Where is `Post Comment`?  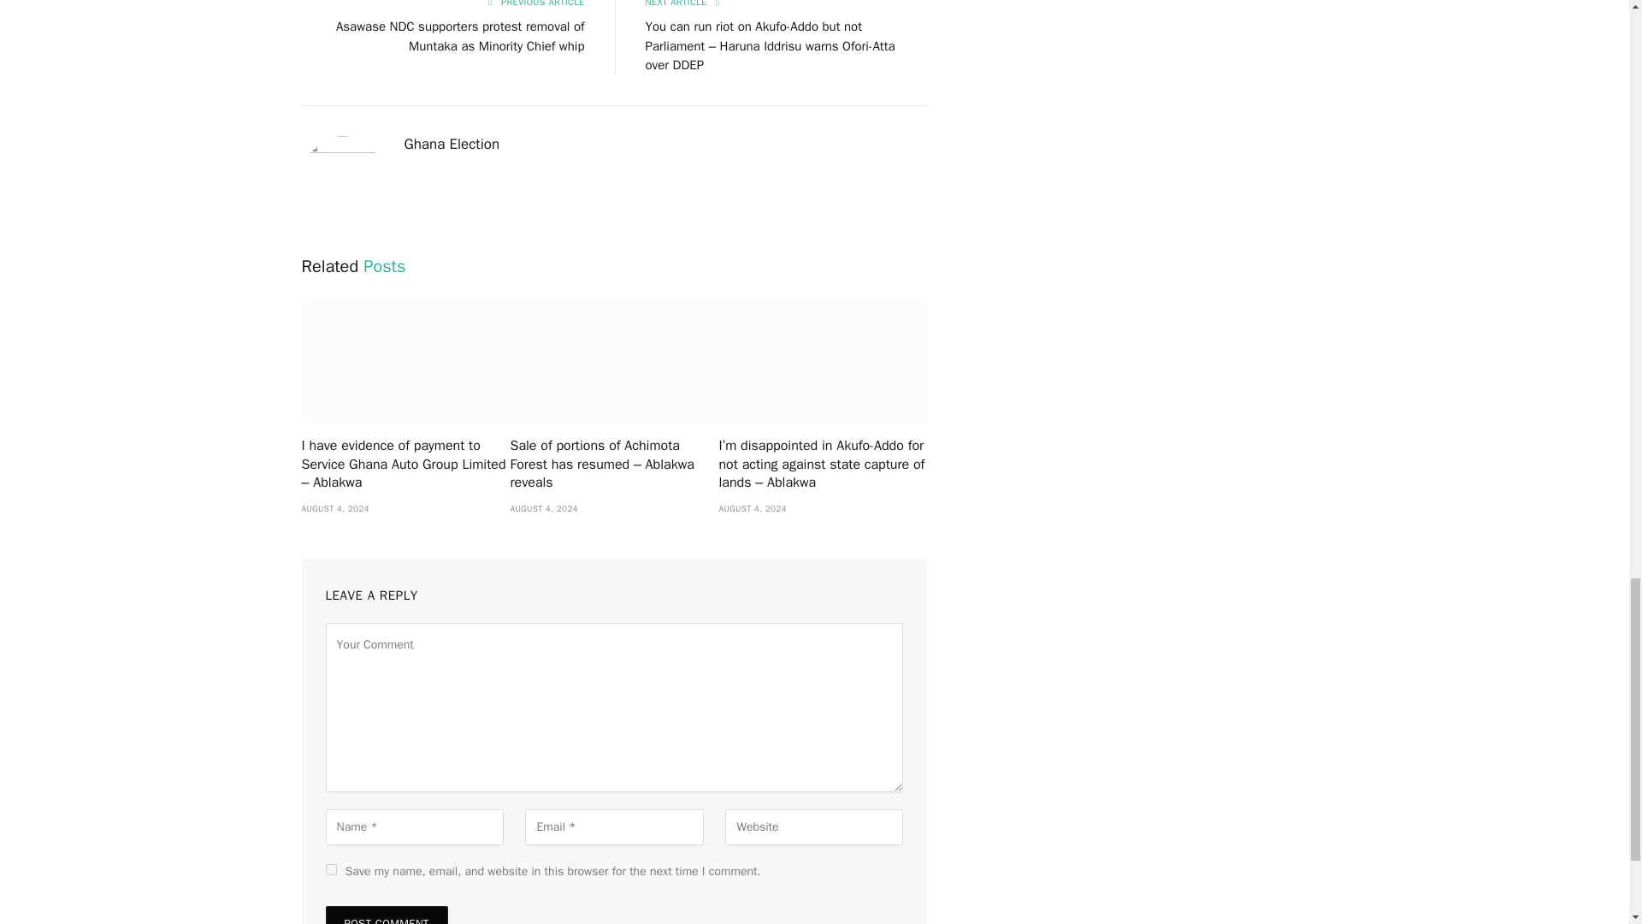 Post Comment is located at coordinates (386, 915).